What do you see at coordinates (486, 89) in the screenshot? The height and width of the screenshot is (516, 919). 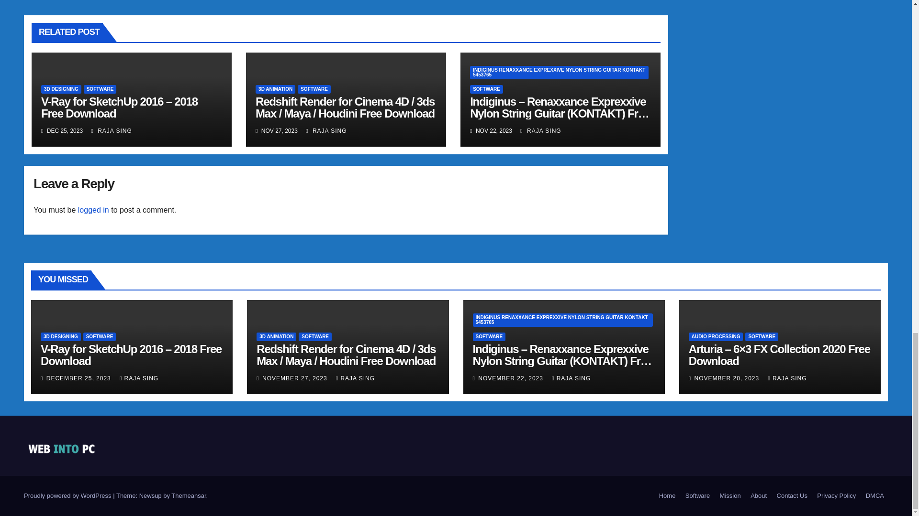 I see `SOFTWARE` at bounding box center [486, 89].